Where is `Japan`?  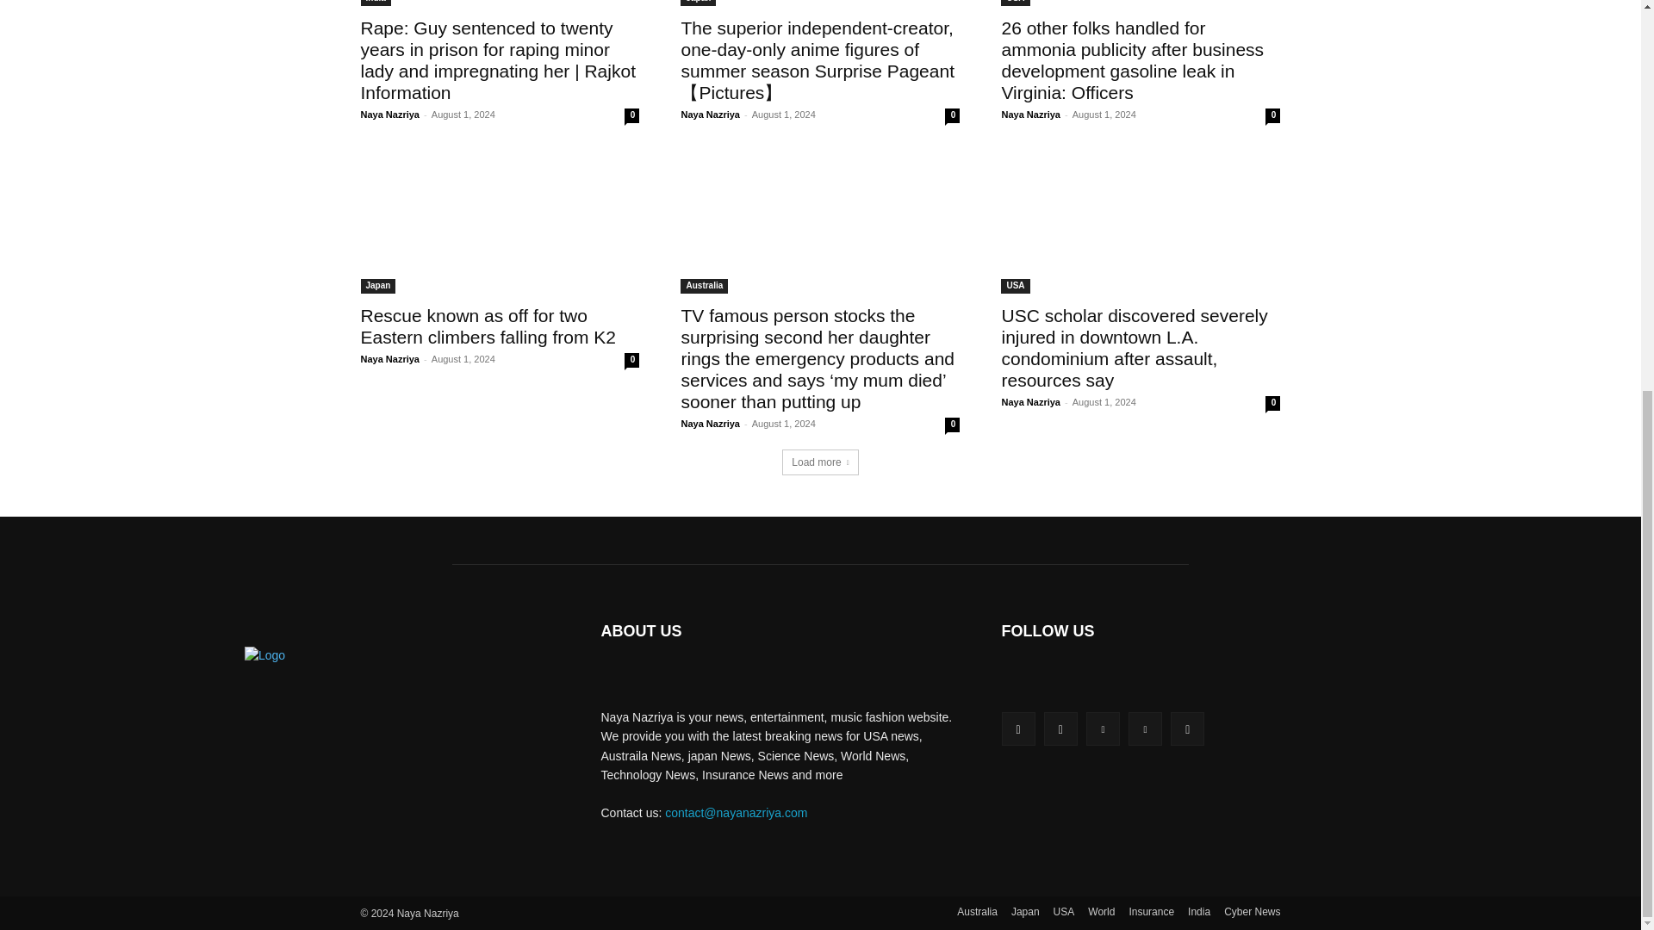
Japan is located at coordinates (698, 3).